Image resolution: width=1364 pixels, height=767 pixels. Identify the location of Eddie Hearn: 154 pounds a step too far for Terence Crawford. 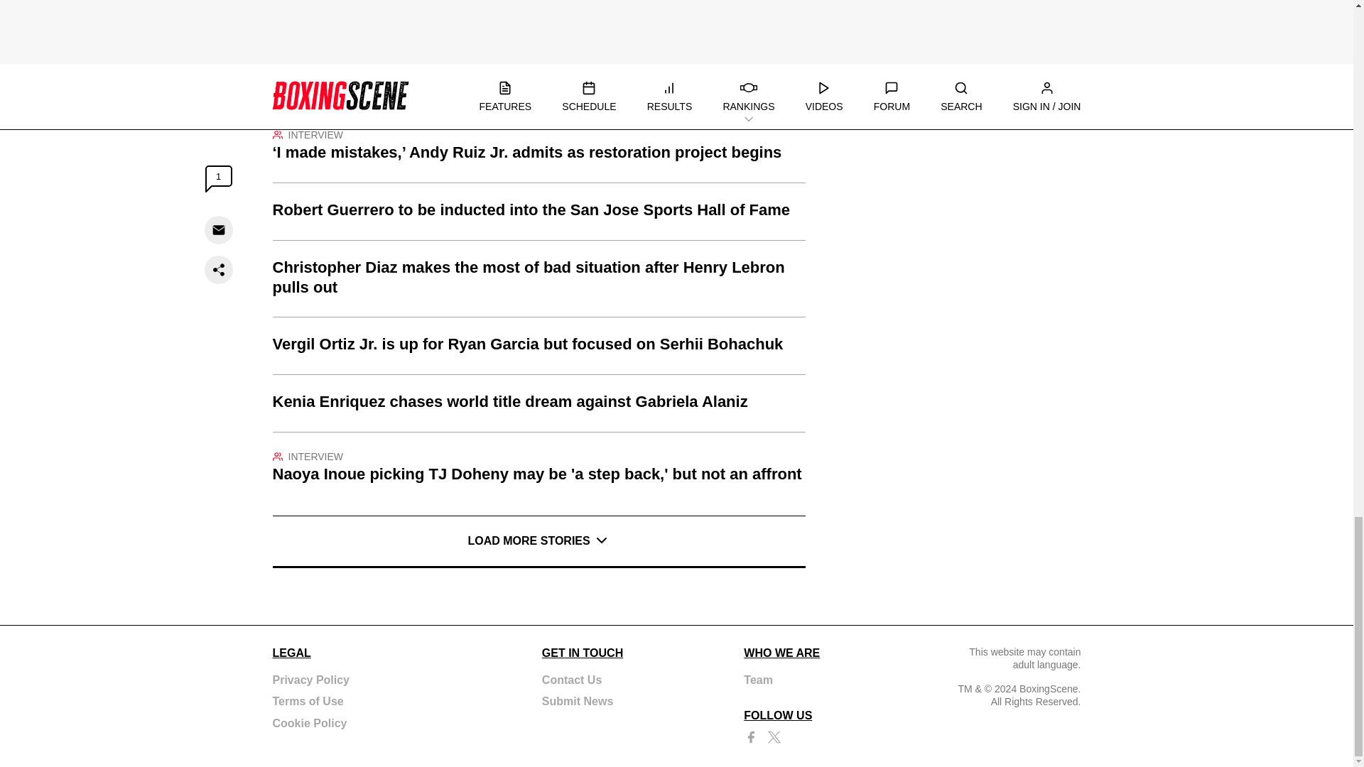
(539, 23).